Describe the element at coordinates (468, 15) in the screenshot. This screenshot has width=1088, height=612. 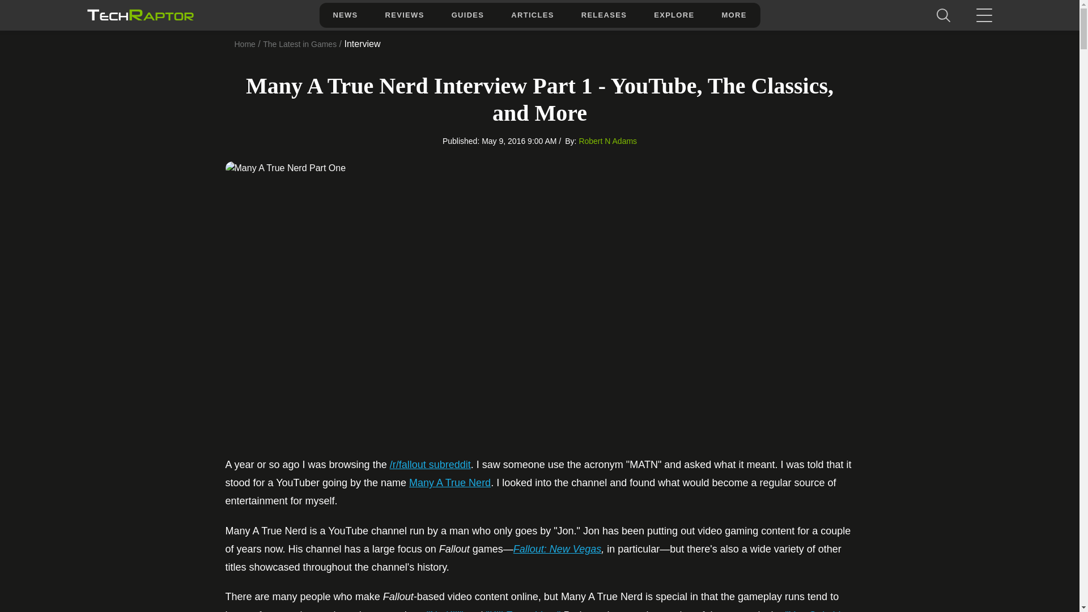
I see `GUIDES` at that location.